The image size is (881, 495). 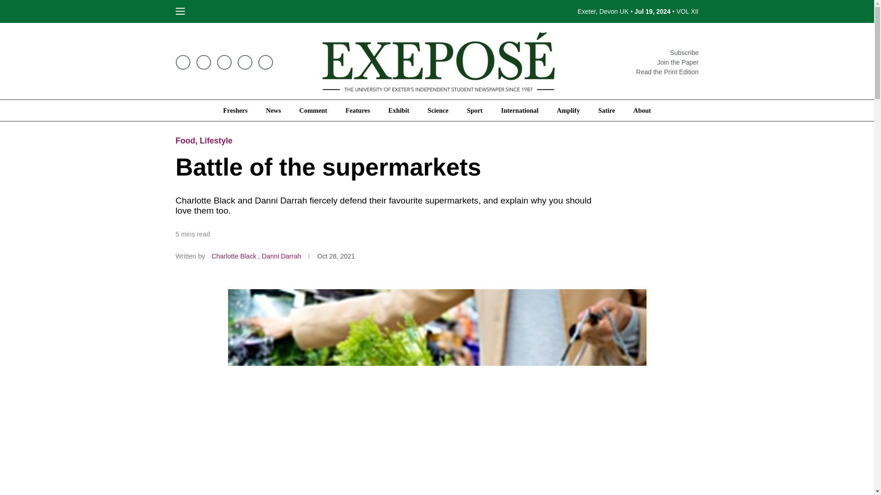 I want to click on Sport, so click(x=474, y=110).